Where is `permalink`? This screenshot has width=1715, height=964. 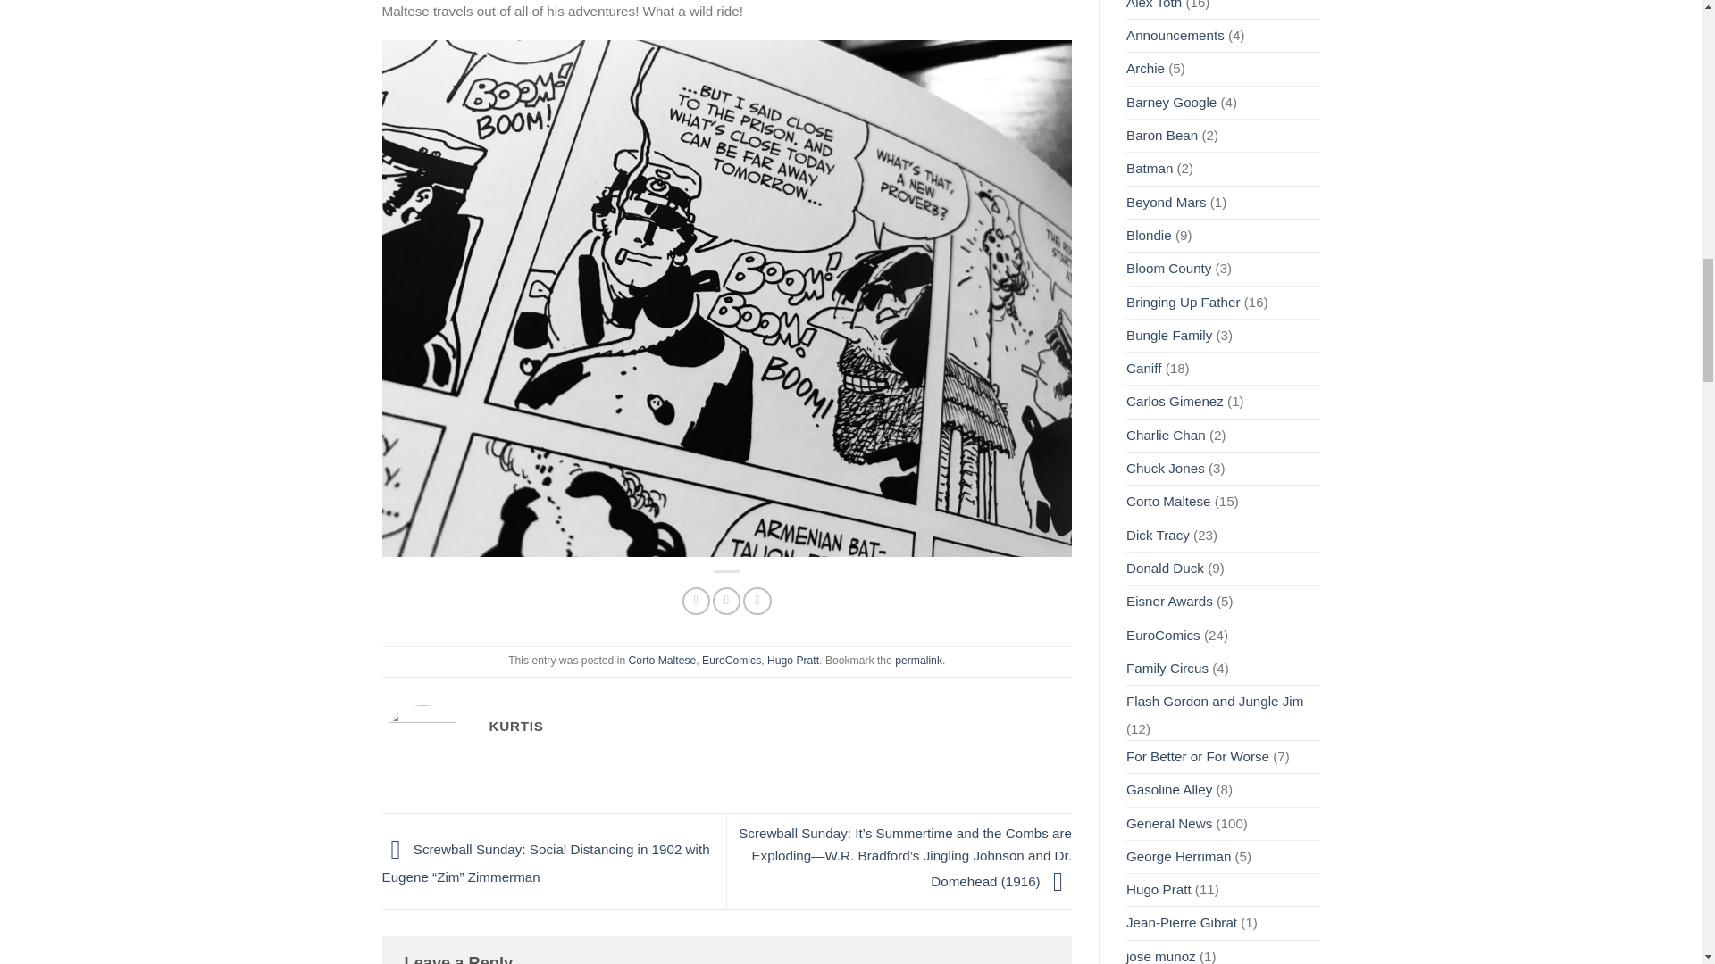
permalink is located at coordinates (918, 661).